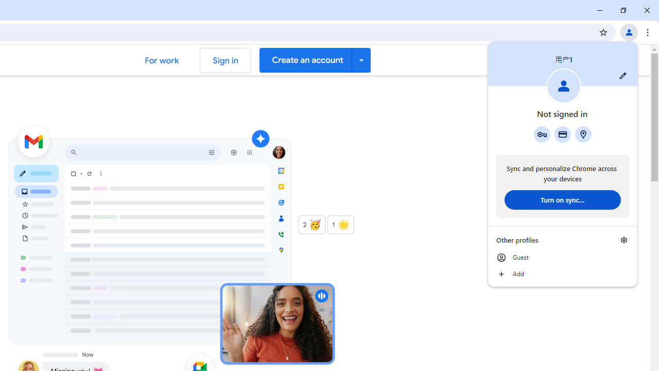 This screenshot has width=659, height=371. I want to click on Guest, so click(562, 258).